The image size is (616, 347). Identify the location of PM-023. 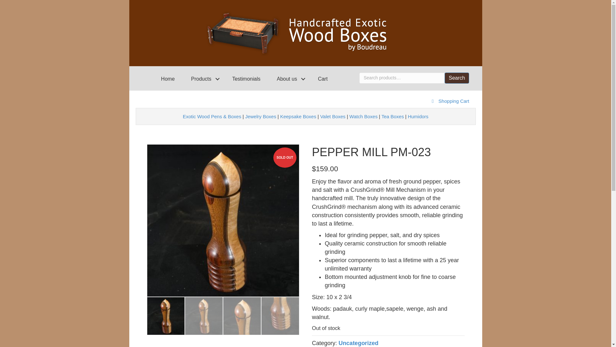
(223, 220).